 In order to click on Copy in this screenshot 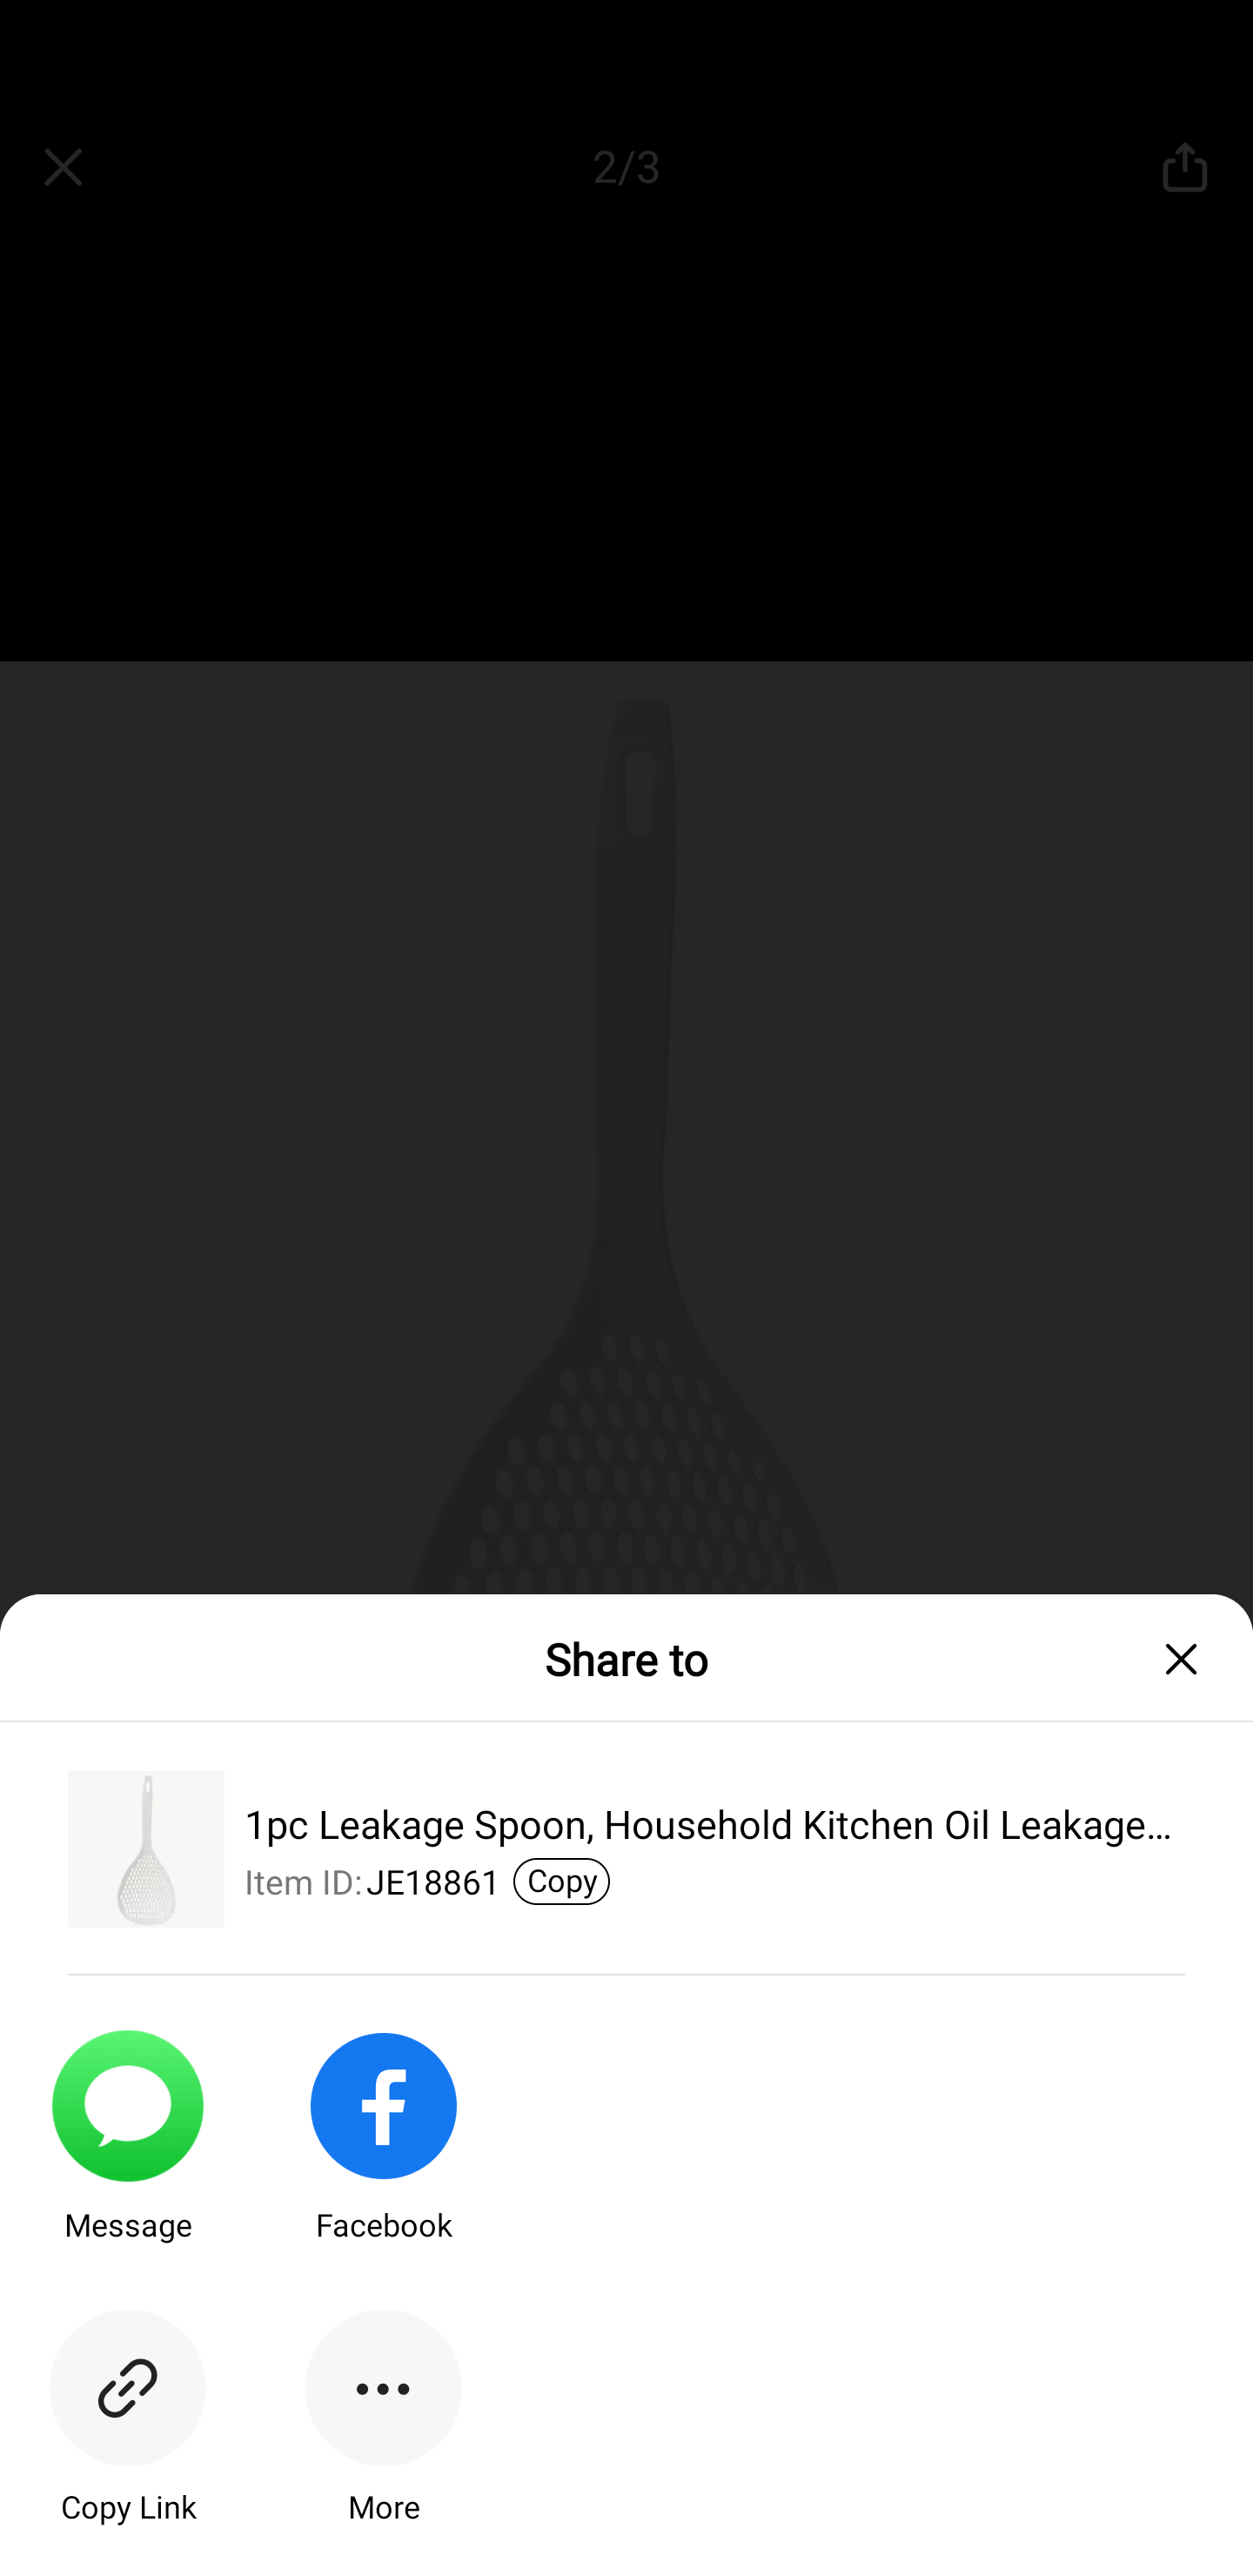, I will do `click(562, 1882)`.